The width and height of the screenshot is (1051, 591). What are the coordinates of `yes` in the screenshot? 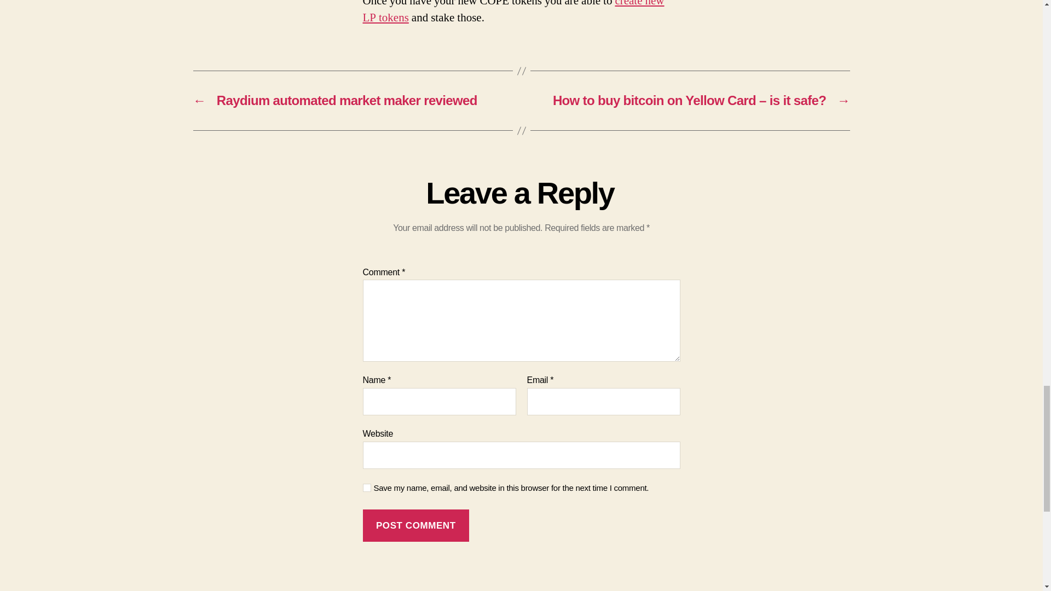 It's located at (367, 488).